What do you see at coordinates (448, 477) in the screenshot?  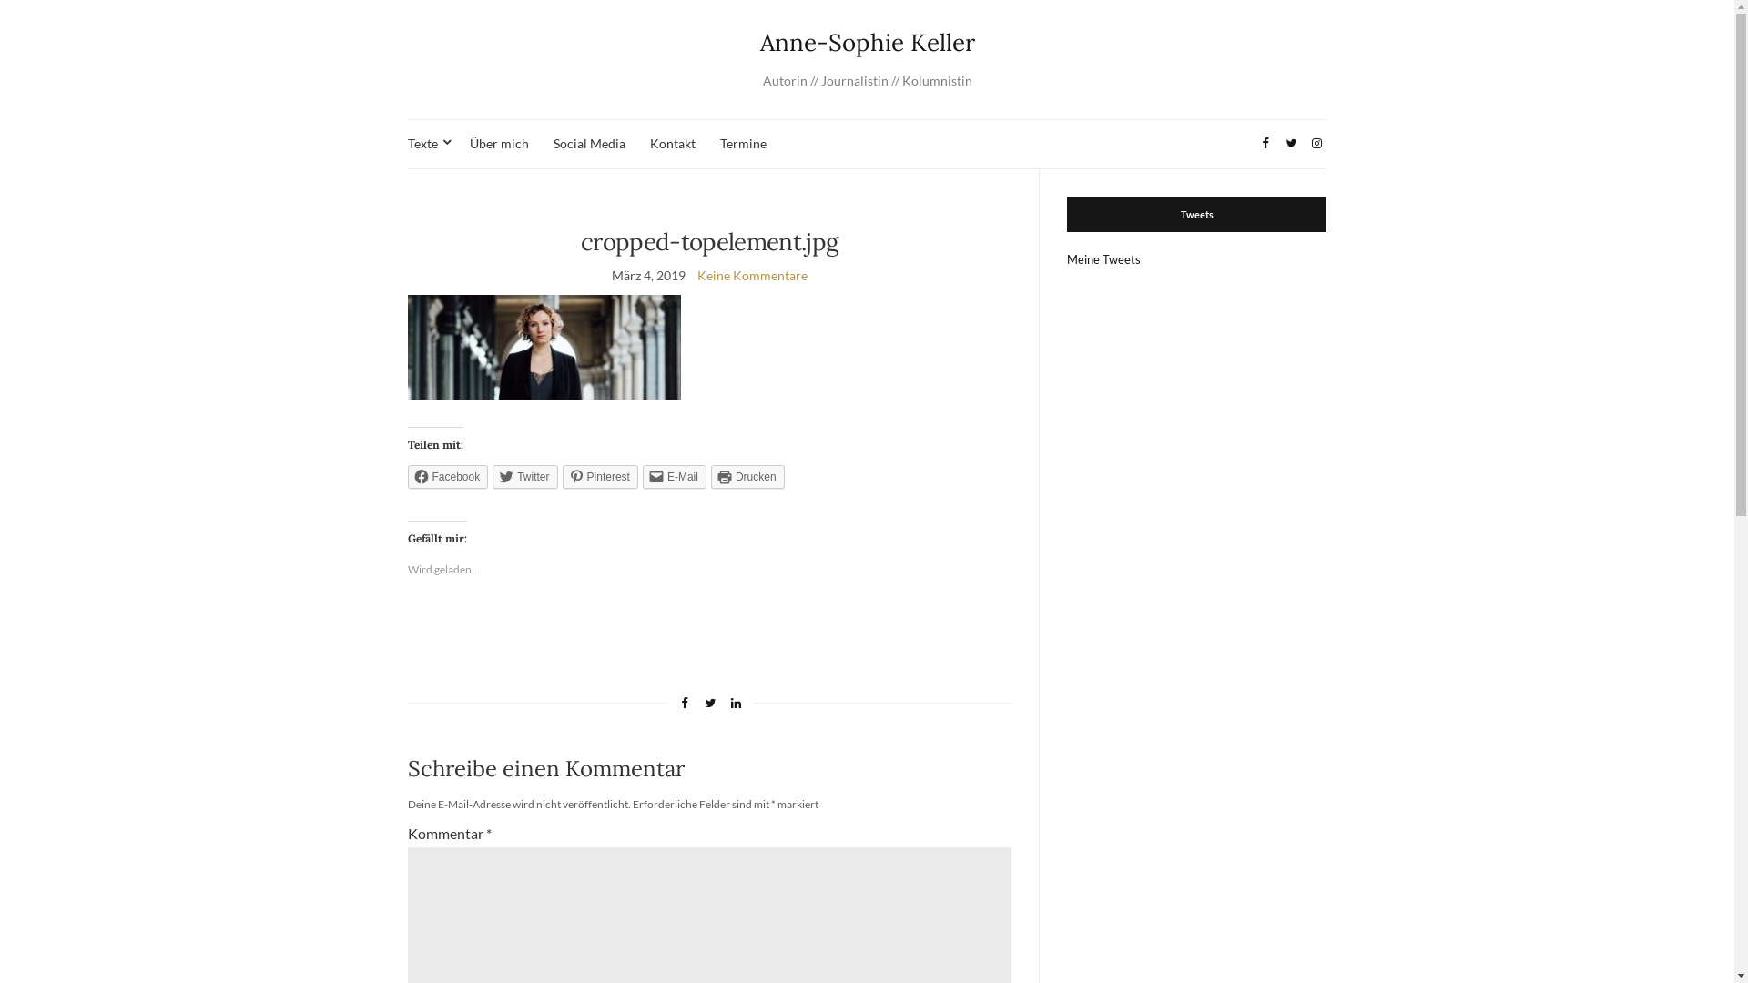 I see `Facebook` at bounding box center [448, 477].